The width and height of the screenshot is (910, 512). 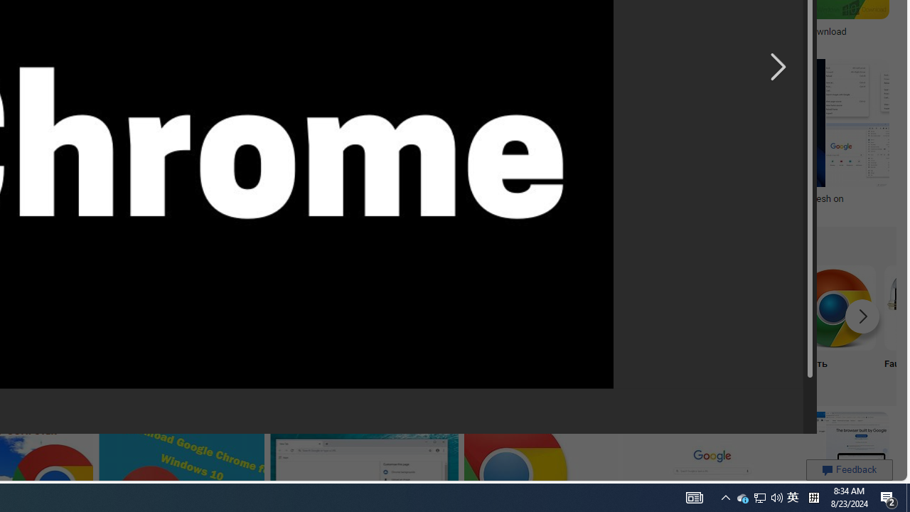 I want to click on Get Google Chrome, so click(x=270, y=307).